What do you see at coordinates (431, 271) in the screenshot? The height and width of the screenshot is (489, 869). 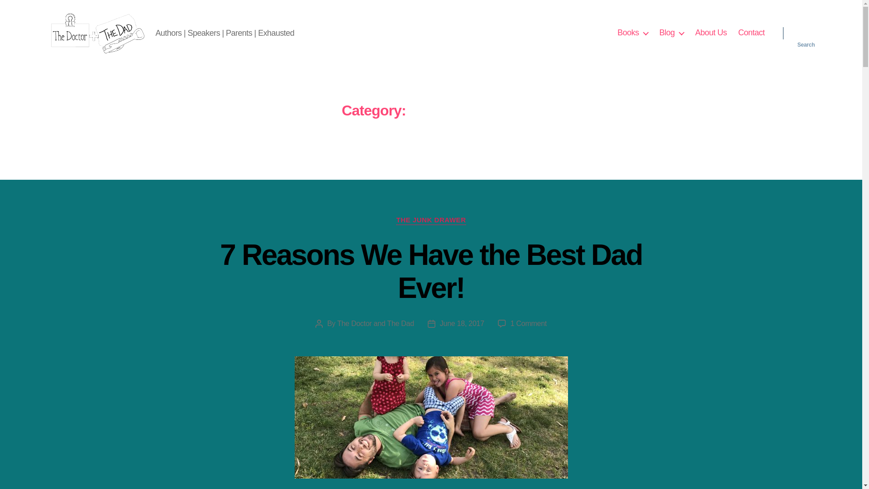 I see `7 Reasons We Have the Best Dad Ever!` at bounding box center [431, 271].